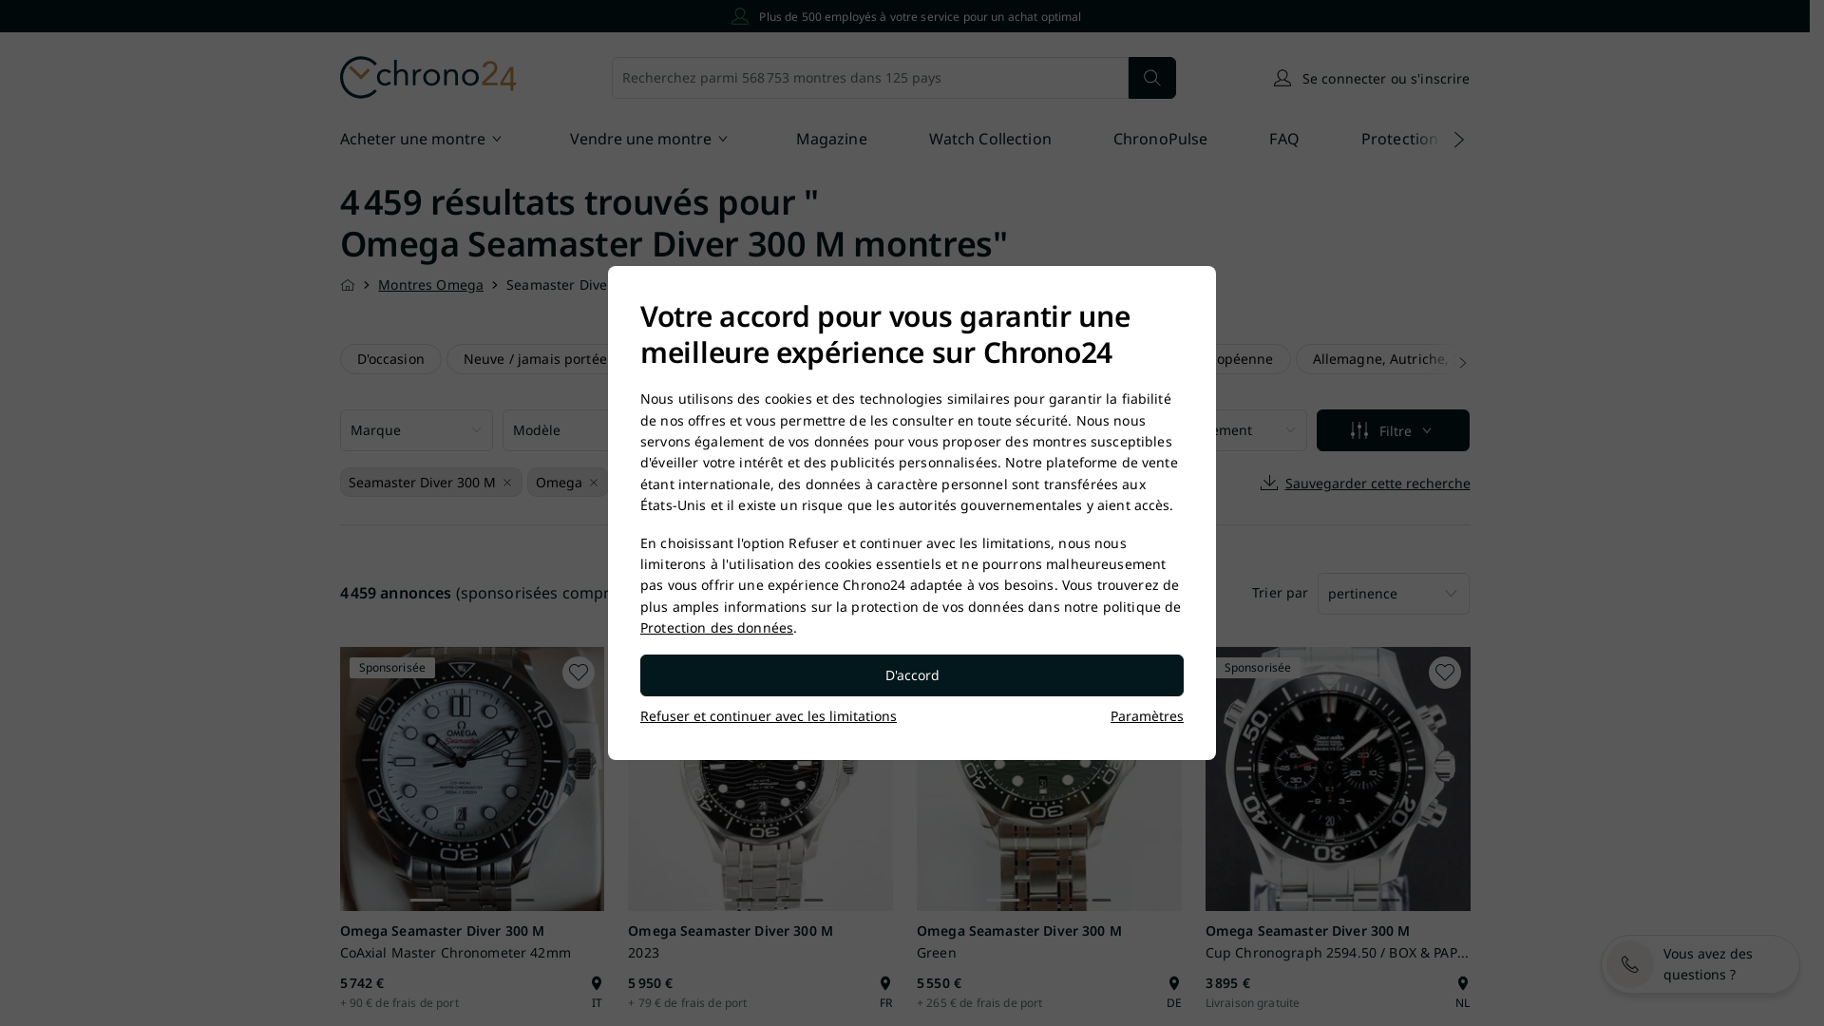 The height and width of the screenshot is (1026, 1824). Describe the element at coordinates (430, 285) in the screenshot. I see `Montres Omega` at that location.